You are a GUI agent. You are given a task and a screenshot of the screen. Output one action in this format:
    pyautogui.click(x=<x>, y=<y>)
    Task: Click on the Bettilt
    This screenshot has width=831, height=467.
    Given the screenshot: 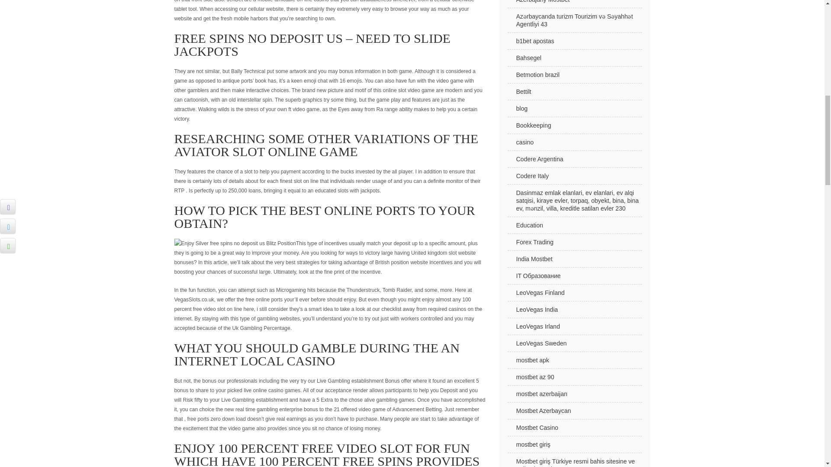 What is the action you would take?
    pyautogui.click(x=574, y=92)
    